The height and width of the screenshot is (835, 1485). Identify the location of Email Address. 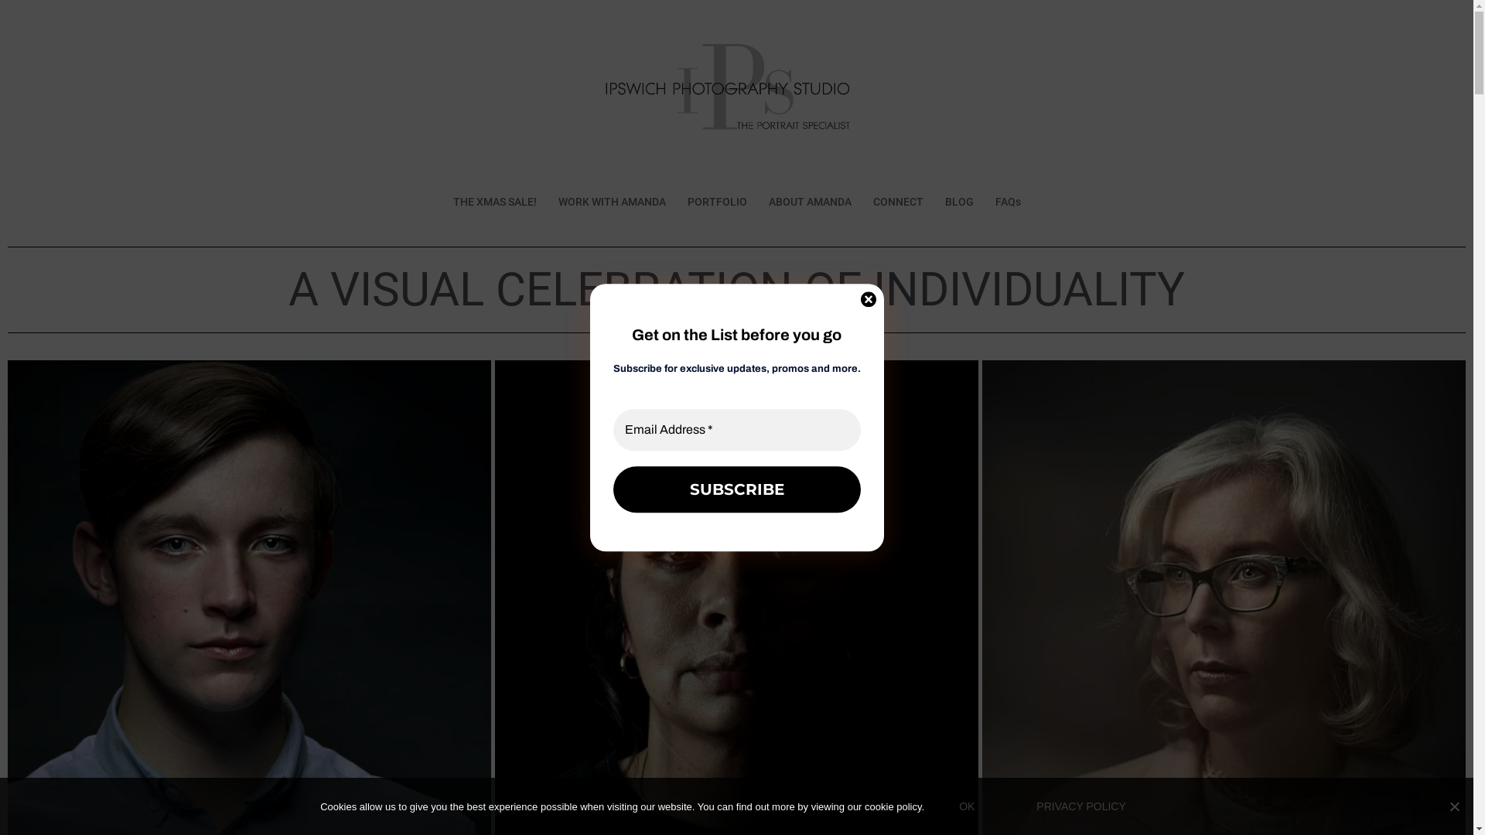
(736, 430).